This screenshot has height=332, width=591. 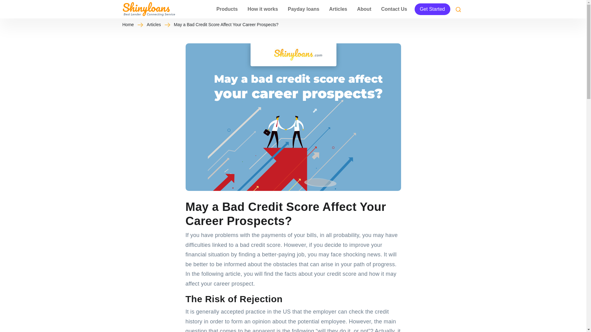 What do you see at coordinates (227, 9) in the screenshot?
I see `Products` at bounding box center [227, 9].